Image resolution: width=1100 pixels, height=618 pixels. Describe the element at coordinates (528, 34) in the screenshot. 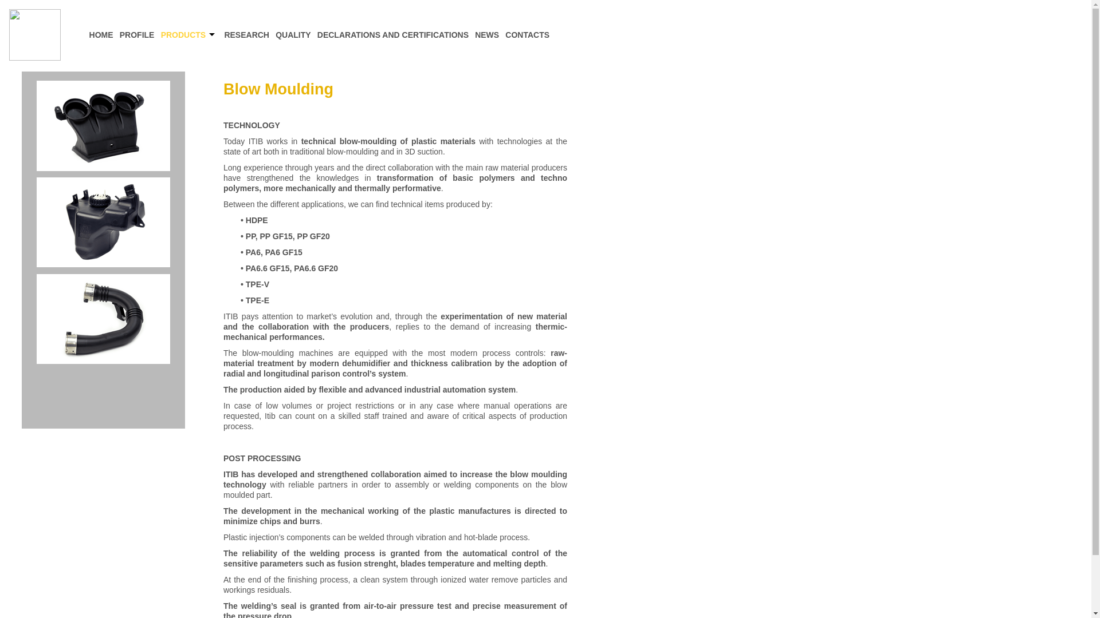

I see `CONTACTS` at that location.